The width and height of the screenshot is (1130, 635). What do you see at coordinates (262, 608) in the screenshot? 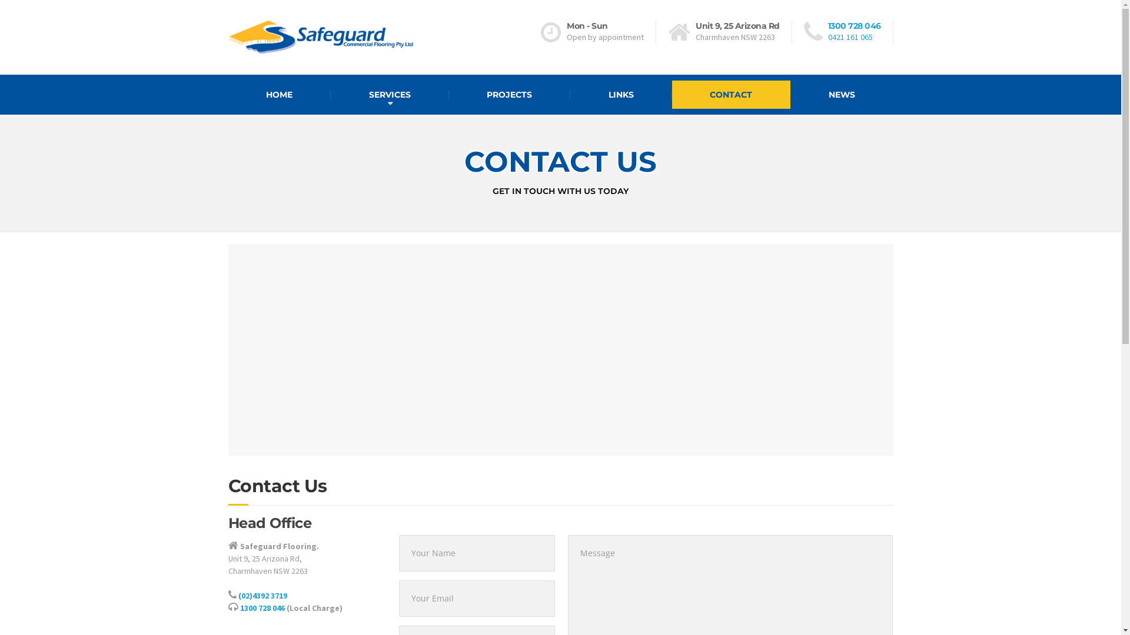
I see `1300 728 046` at bounding box center [262, 608].